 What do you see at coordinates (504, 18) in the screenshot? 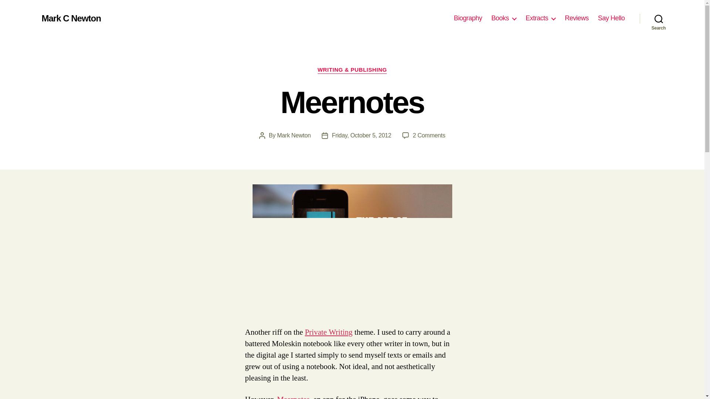
I see `Biography` at bounding box center [504, 18].